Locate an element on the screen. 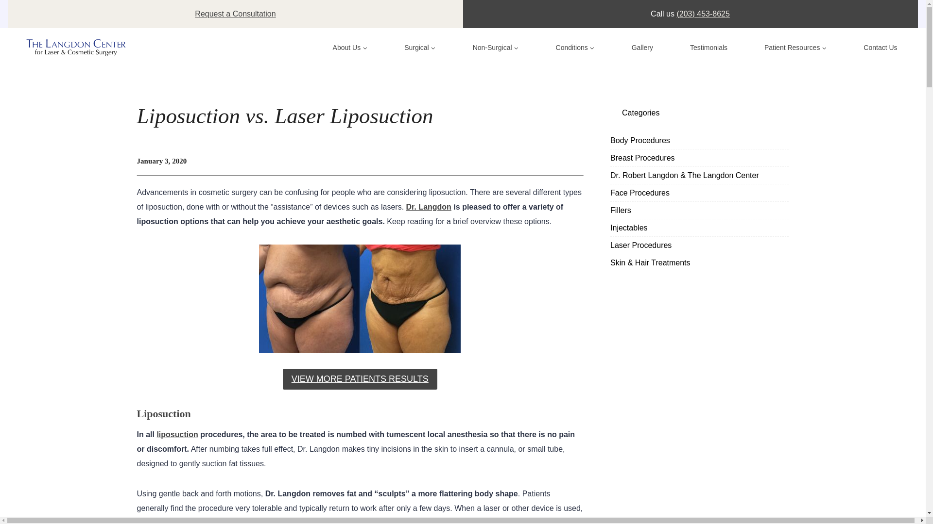  Request a Consultation is located at coordinates (235, 14).